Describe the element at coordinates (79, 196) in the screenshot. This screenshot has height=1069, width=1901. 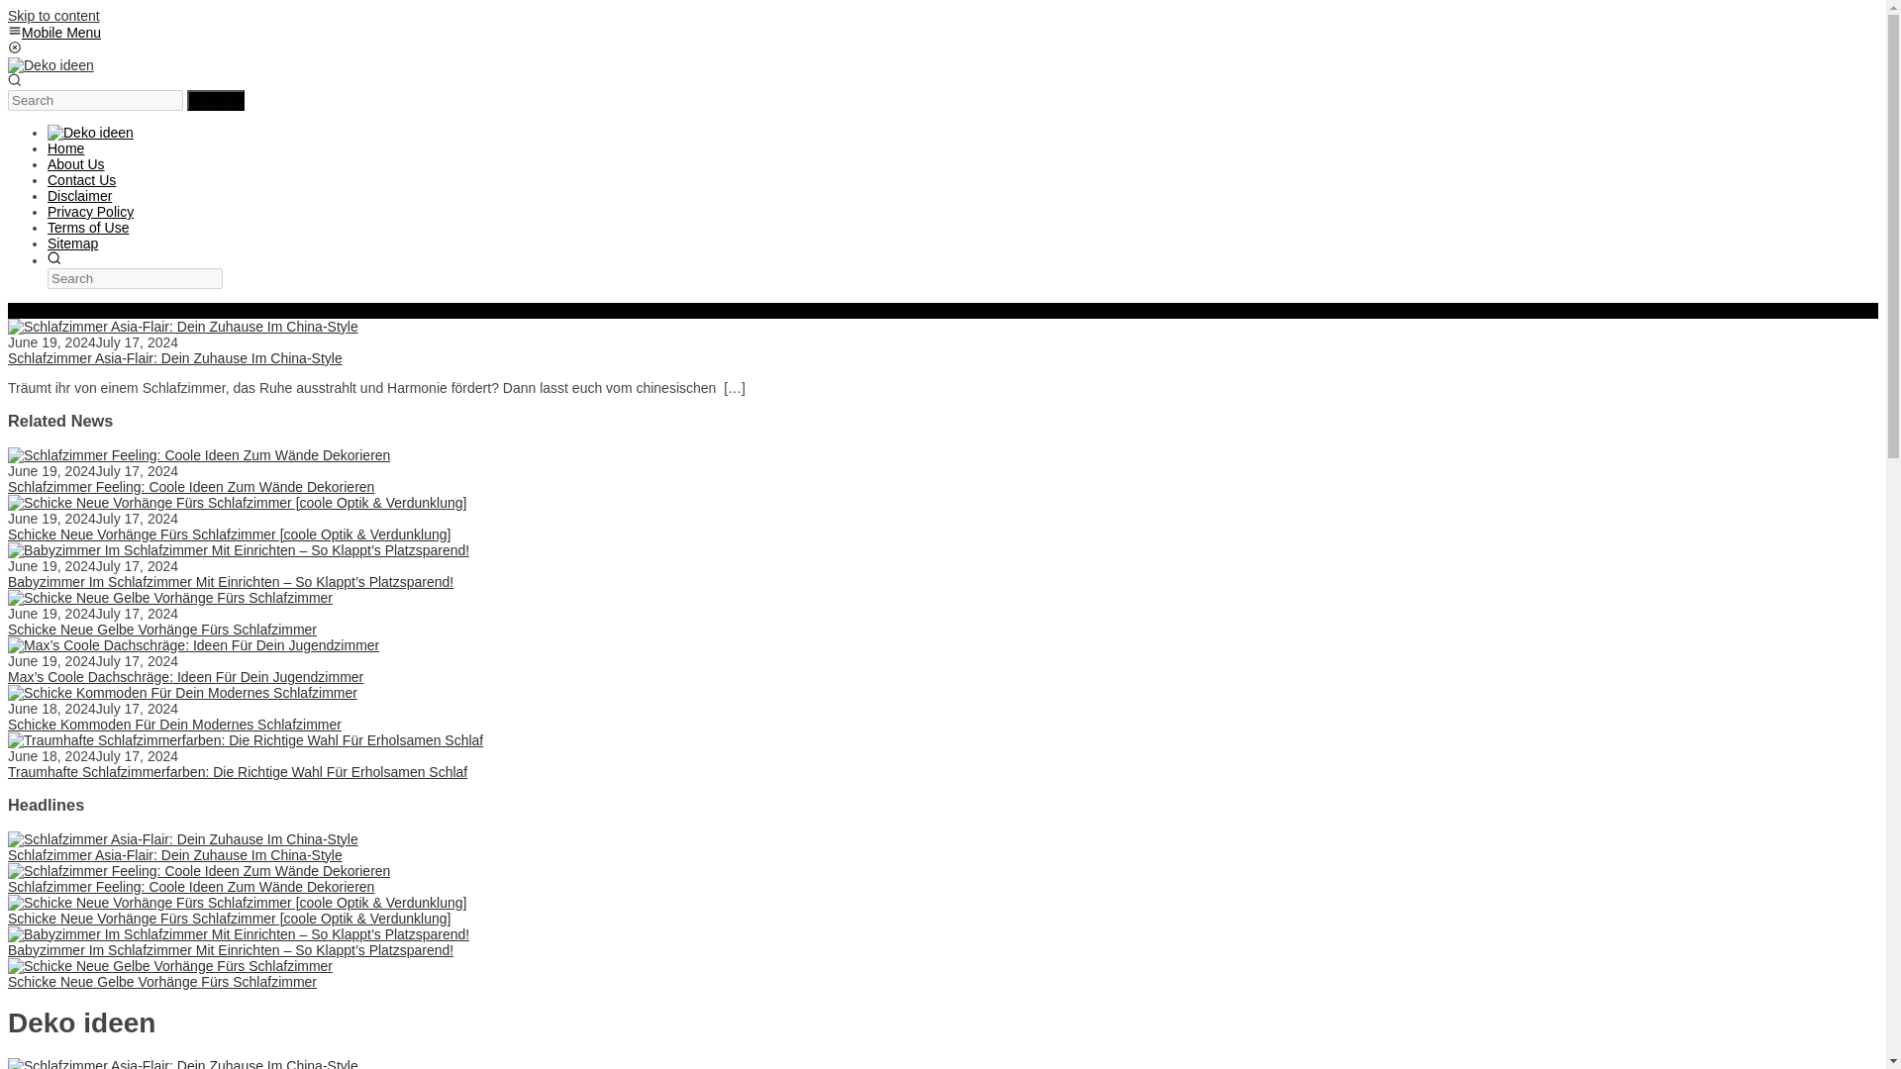
I see `Disclaimer` at that location.